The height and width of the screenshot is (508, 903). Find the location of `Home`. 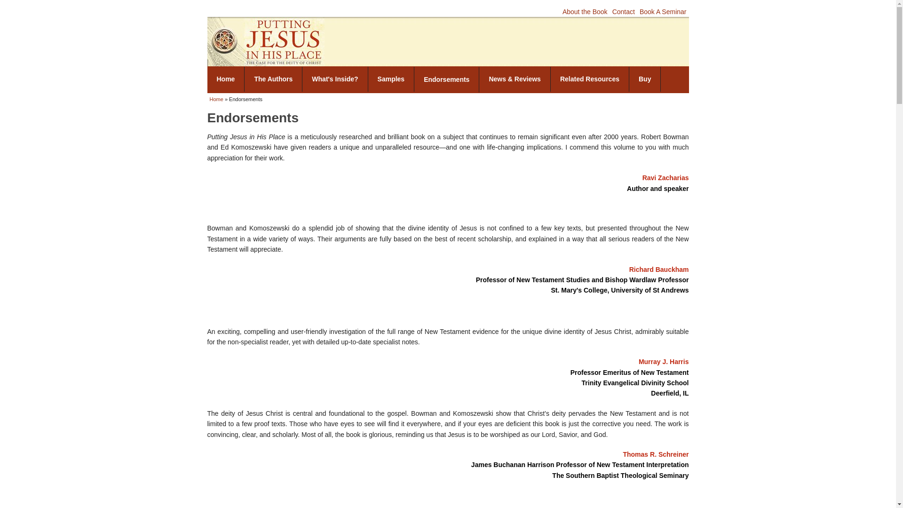

Home is located at coordinates (226, 79).